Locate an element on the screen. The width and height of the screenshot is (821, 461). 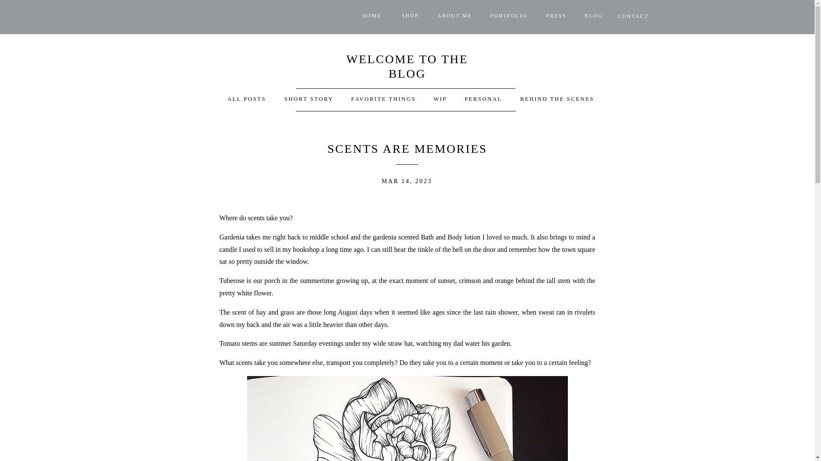
WIP is located at coordinates (440, 100).